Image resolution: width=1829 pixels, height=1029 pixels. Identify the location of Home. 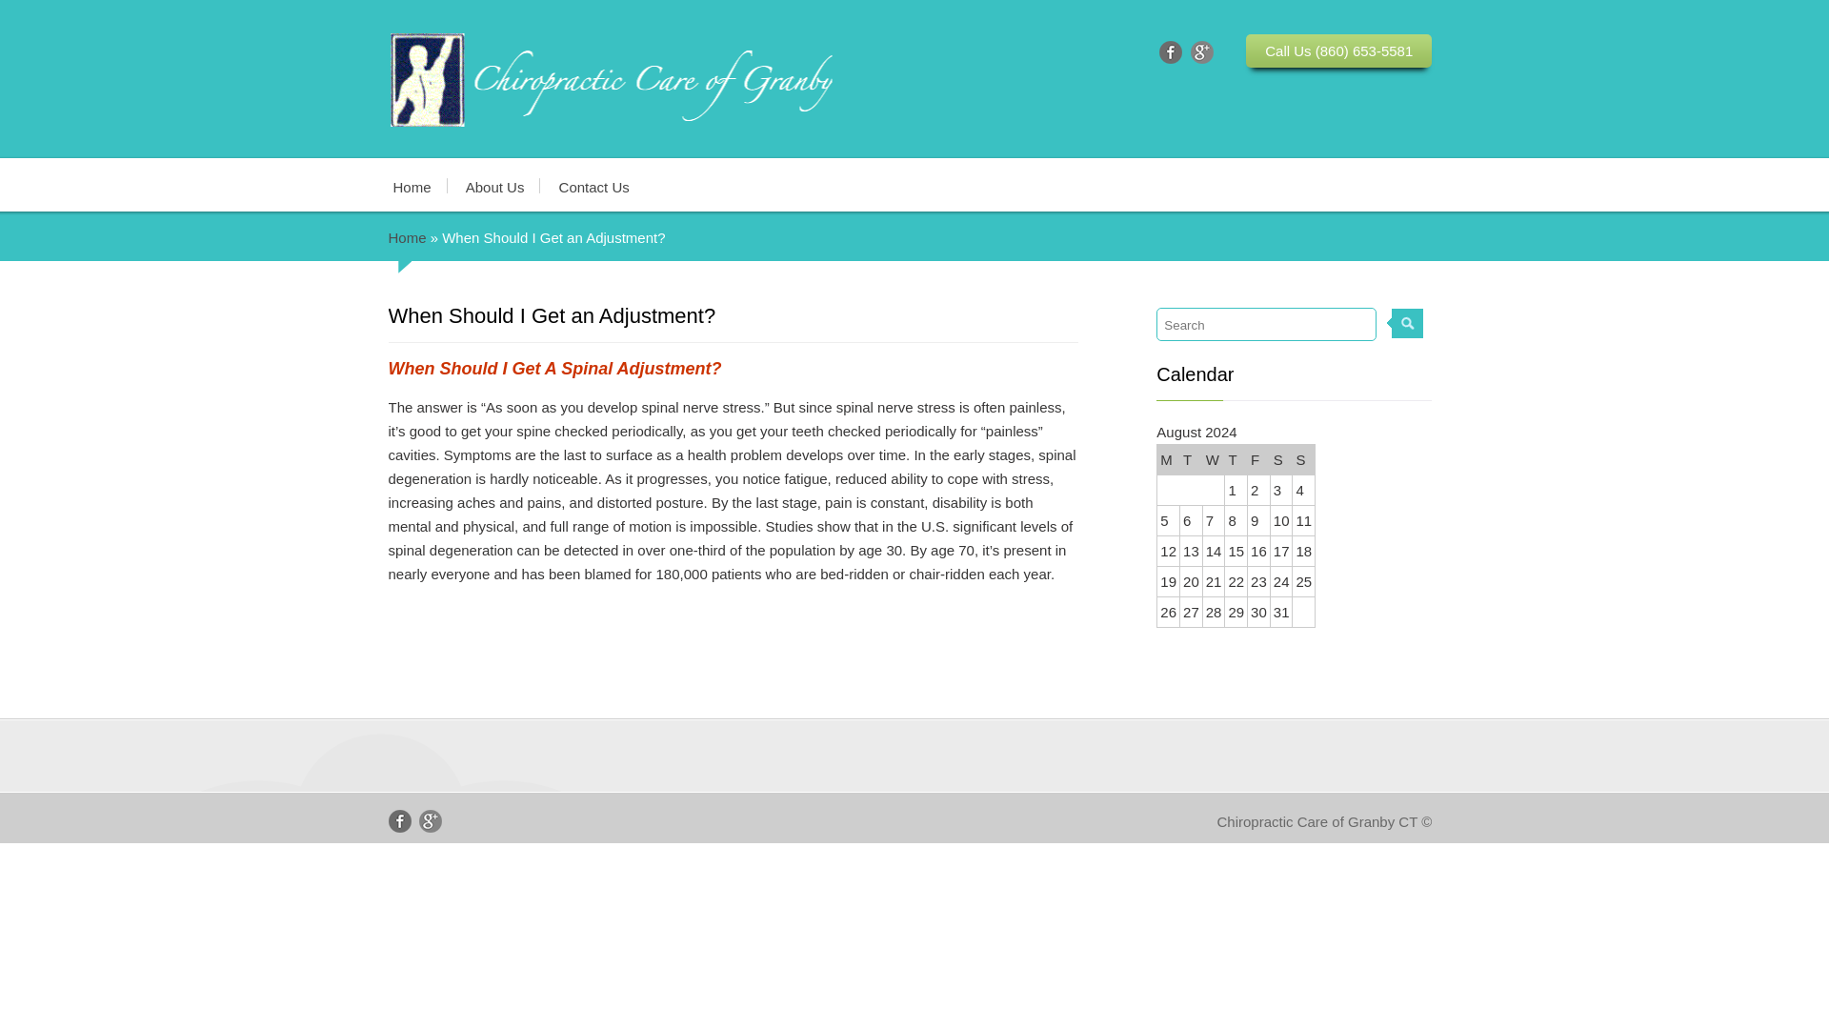
(420, 187).